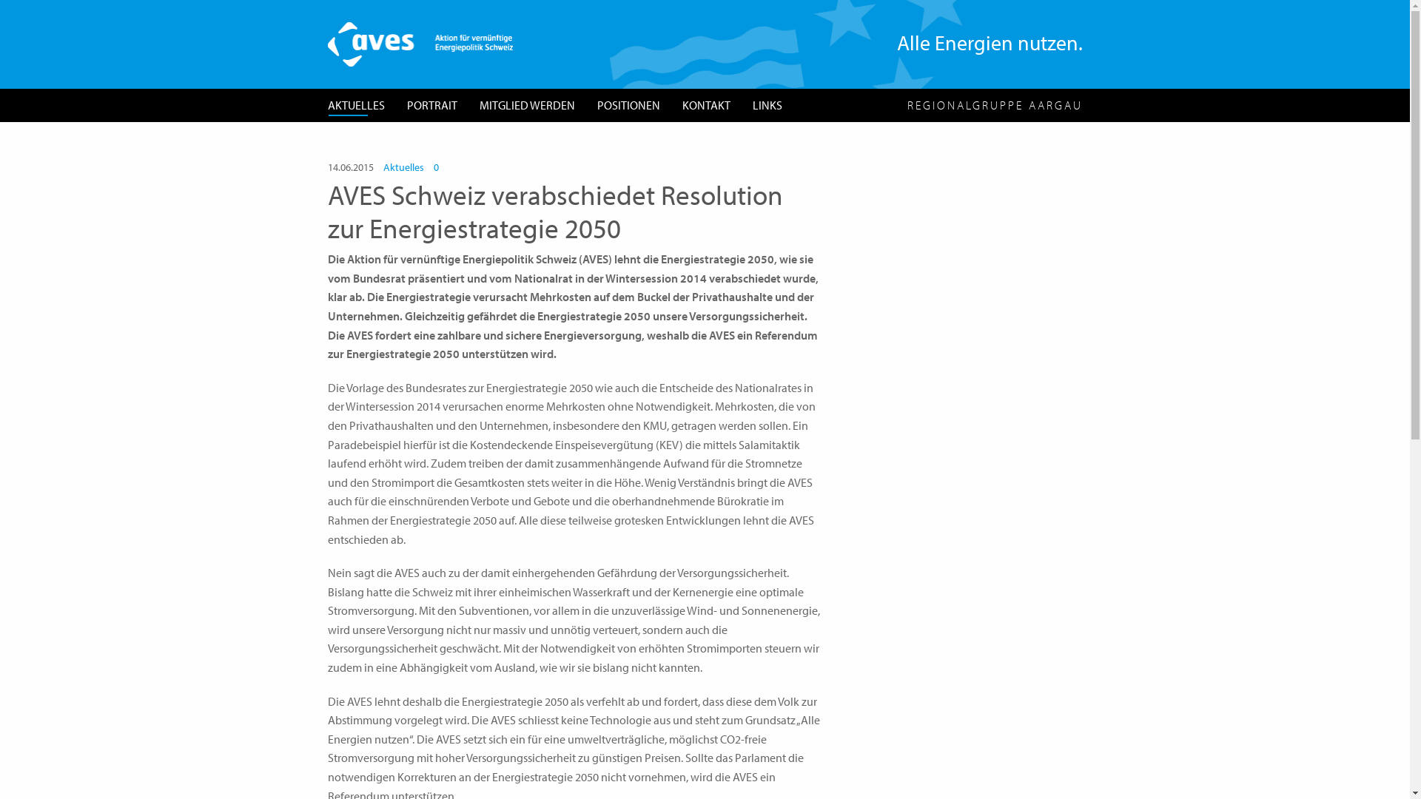  I want to click on PORTRAIT, so click(431, 105).